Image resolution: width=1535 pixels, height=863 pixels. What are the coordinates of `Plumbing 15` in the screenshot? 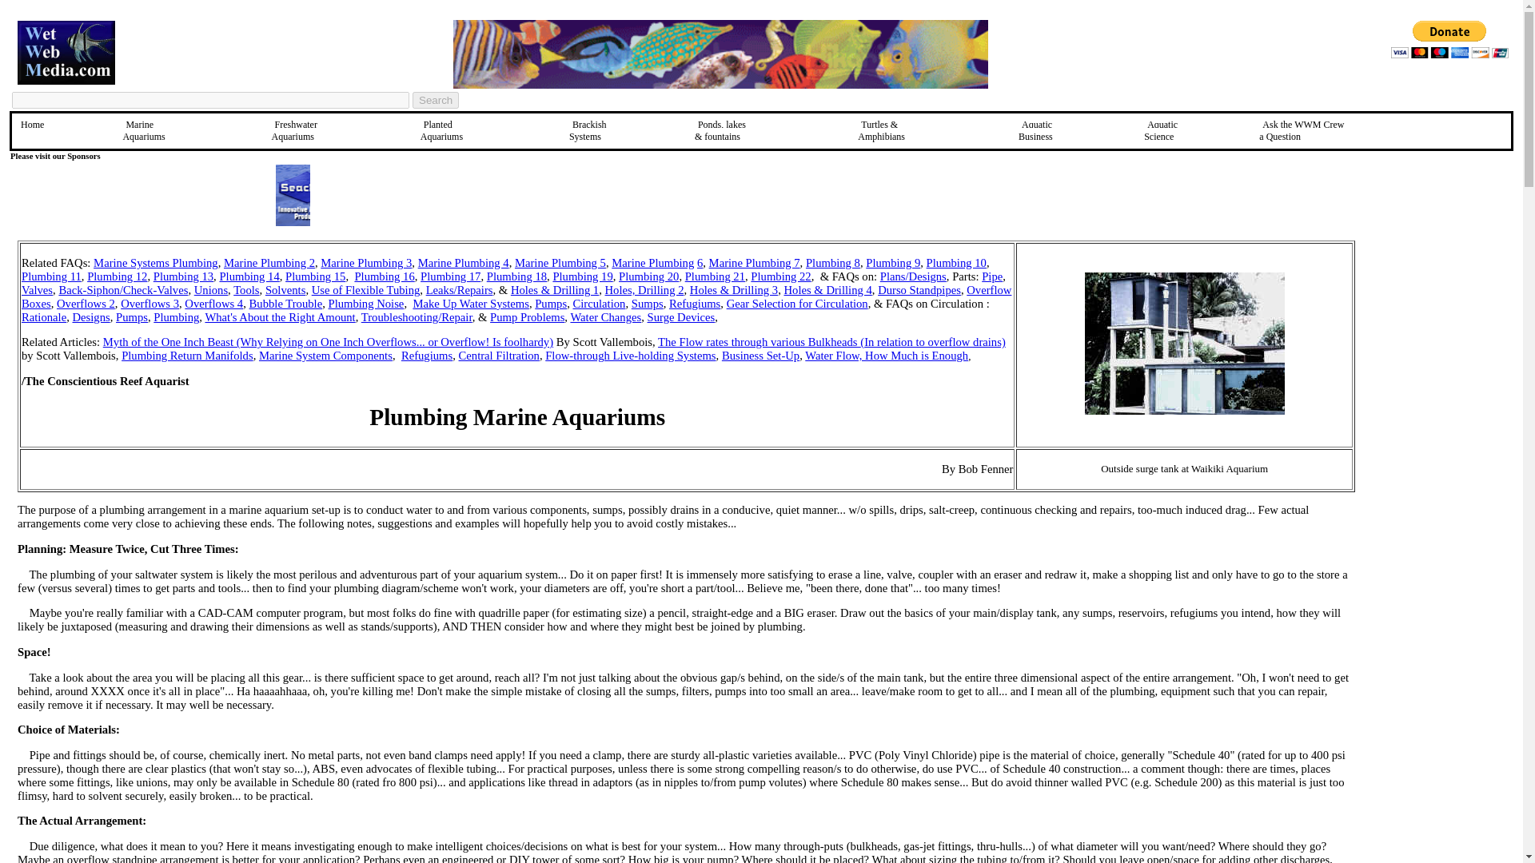 It's located at (315, 276).